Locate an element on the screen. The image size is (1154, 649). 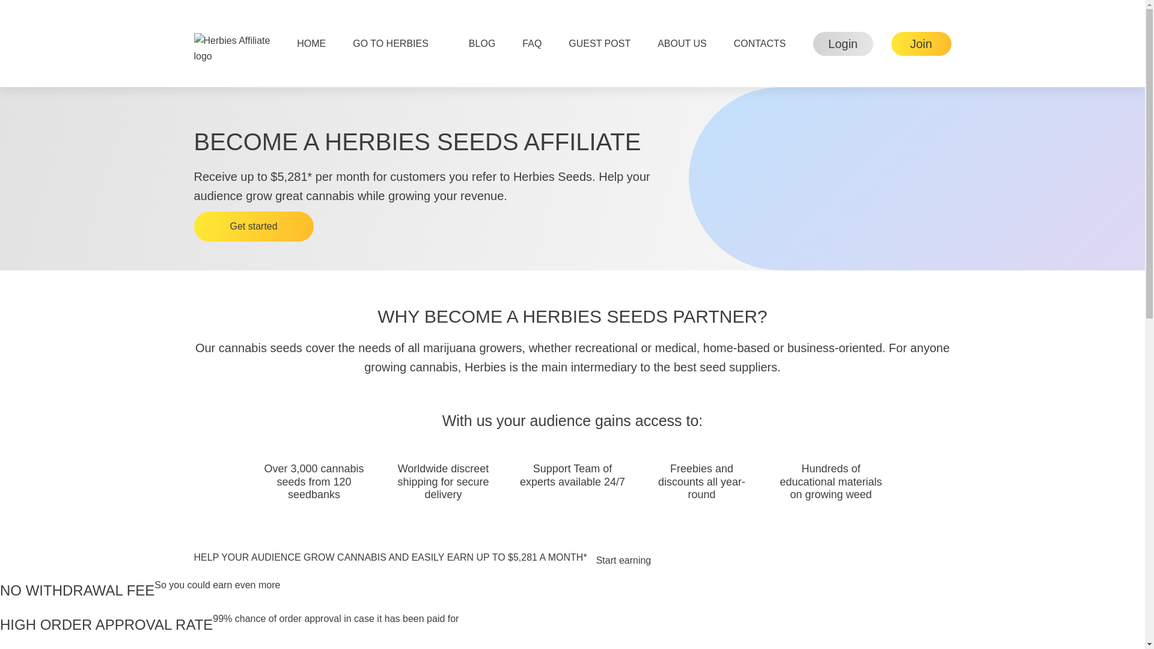
Join is located at coordinates (921, 43).